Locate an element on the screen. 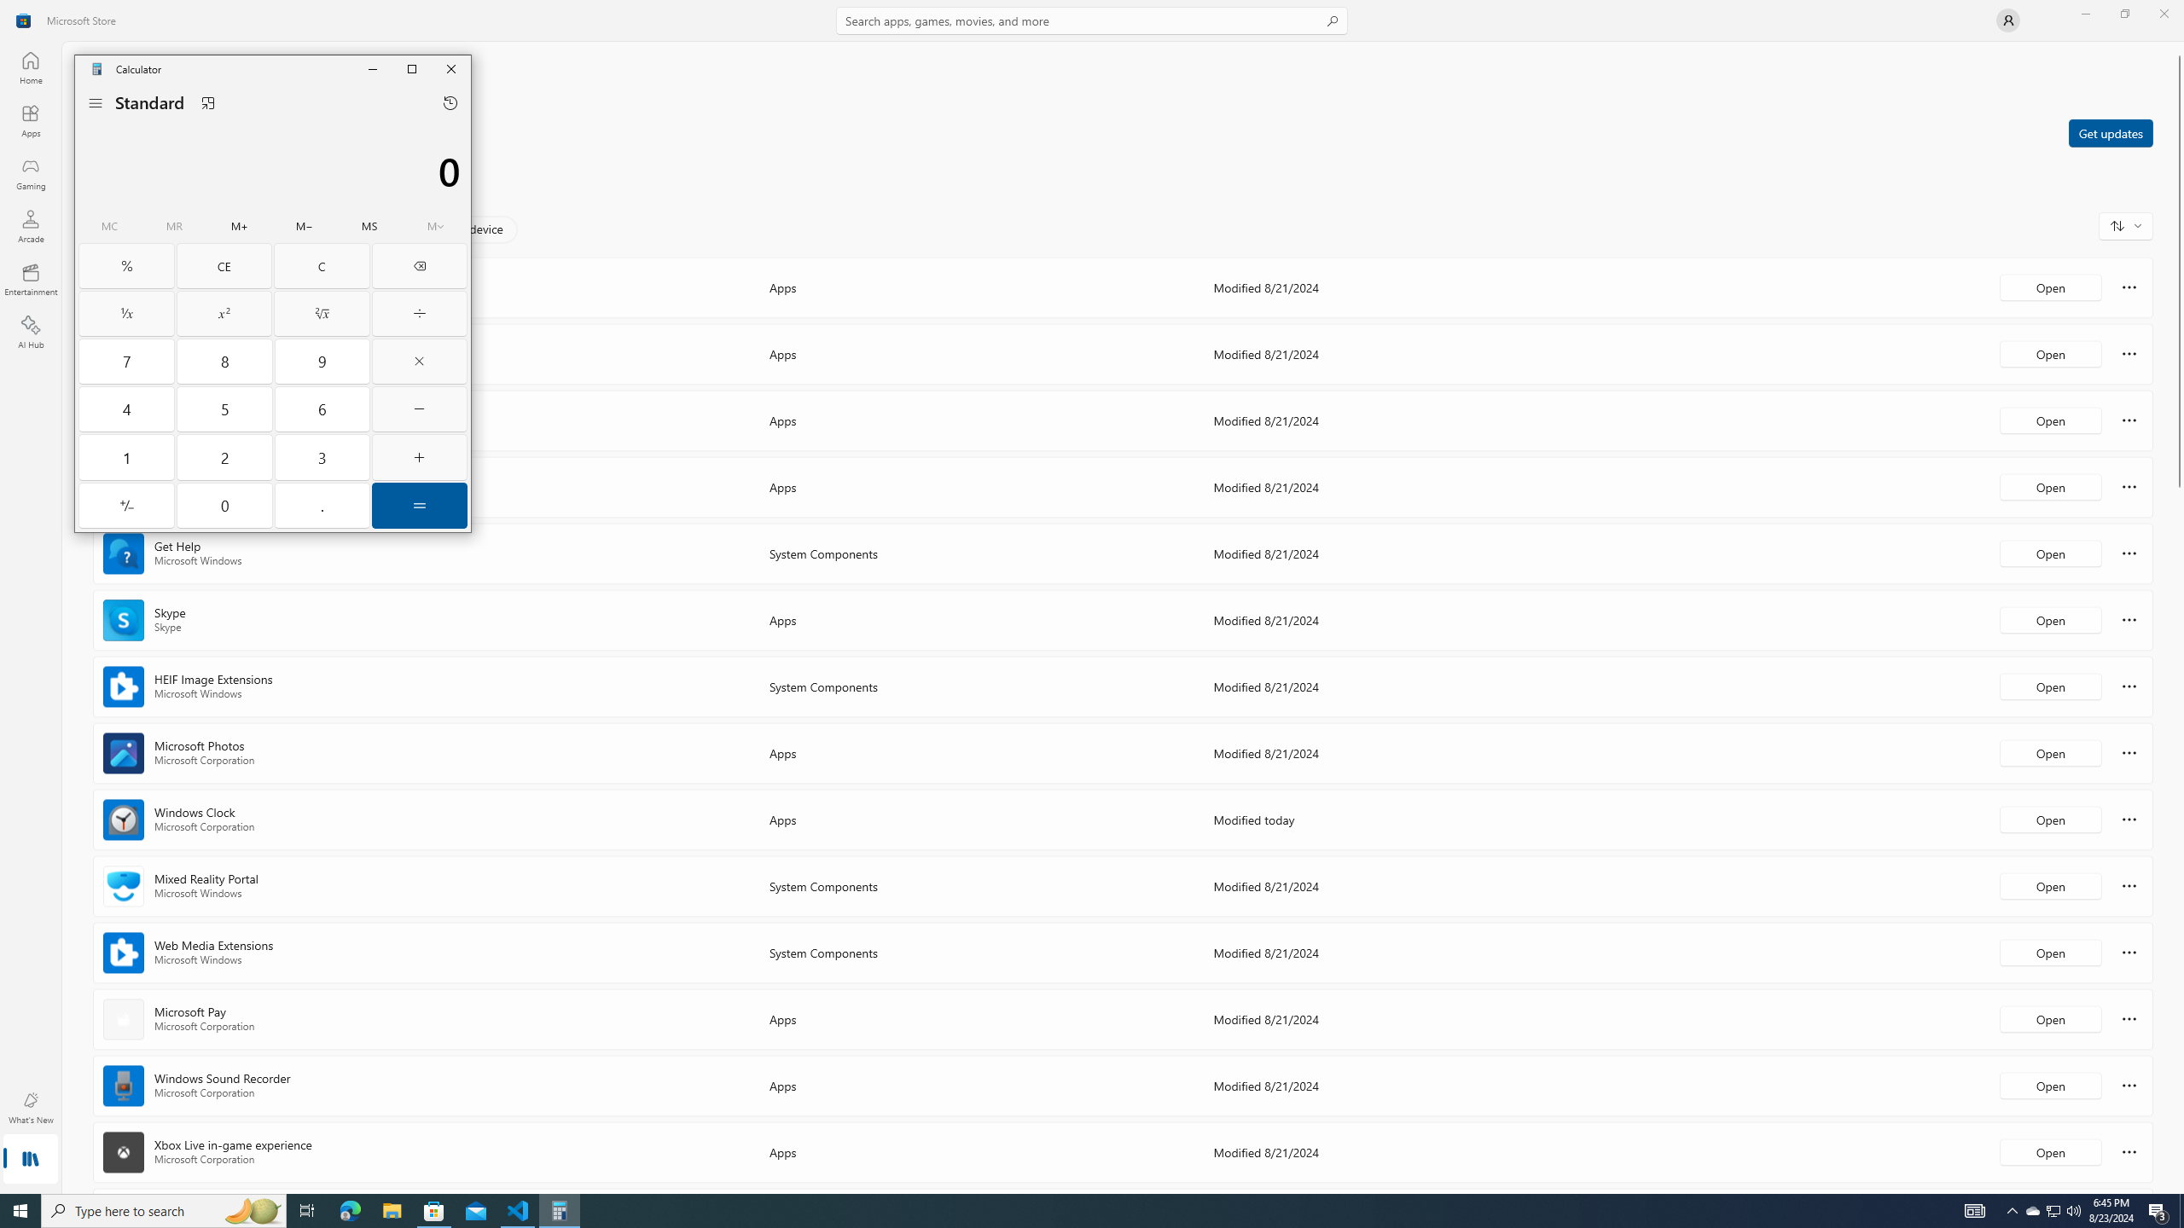 The image size is (2184, 1228). Apps is located at coordinates (31, 120).